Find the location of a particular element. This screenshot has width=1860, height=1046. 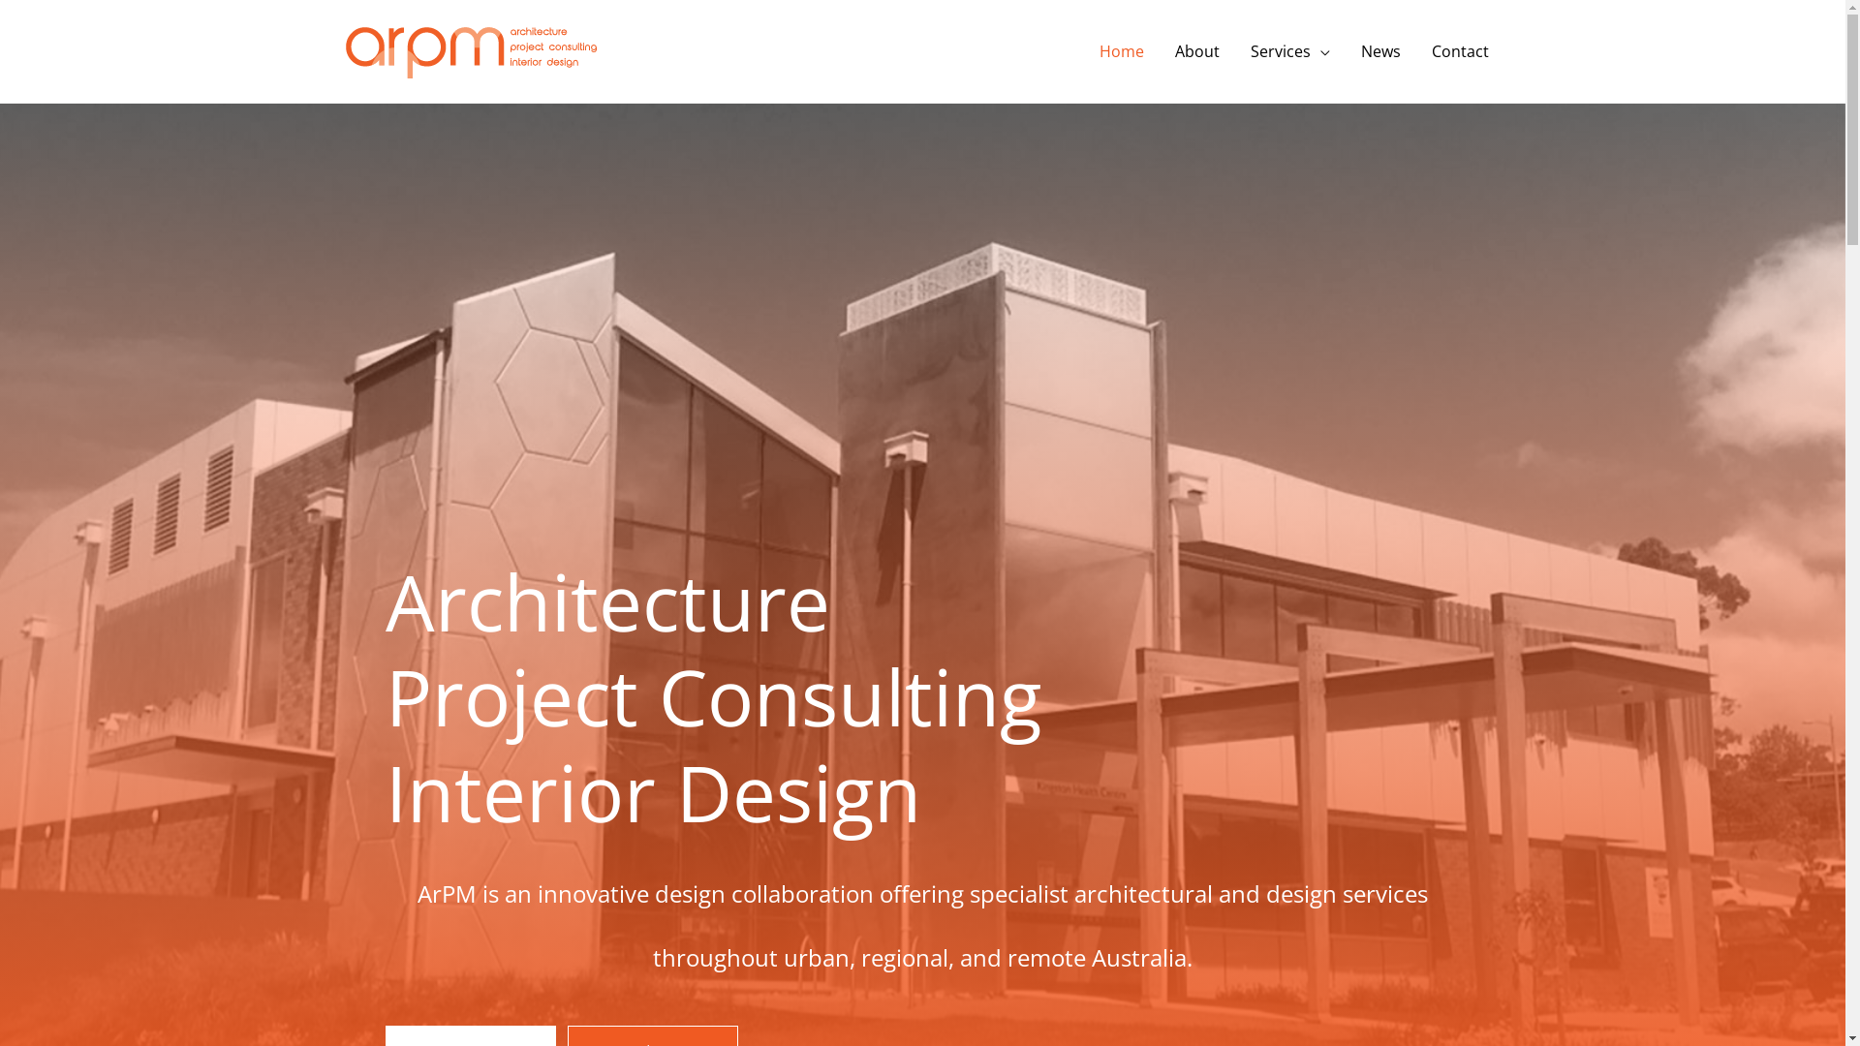

About is located at coordinates (1196, 51).